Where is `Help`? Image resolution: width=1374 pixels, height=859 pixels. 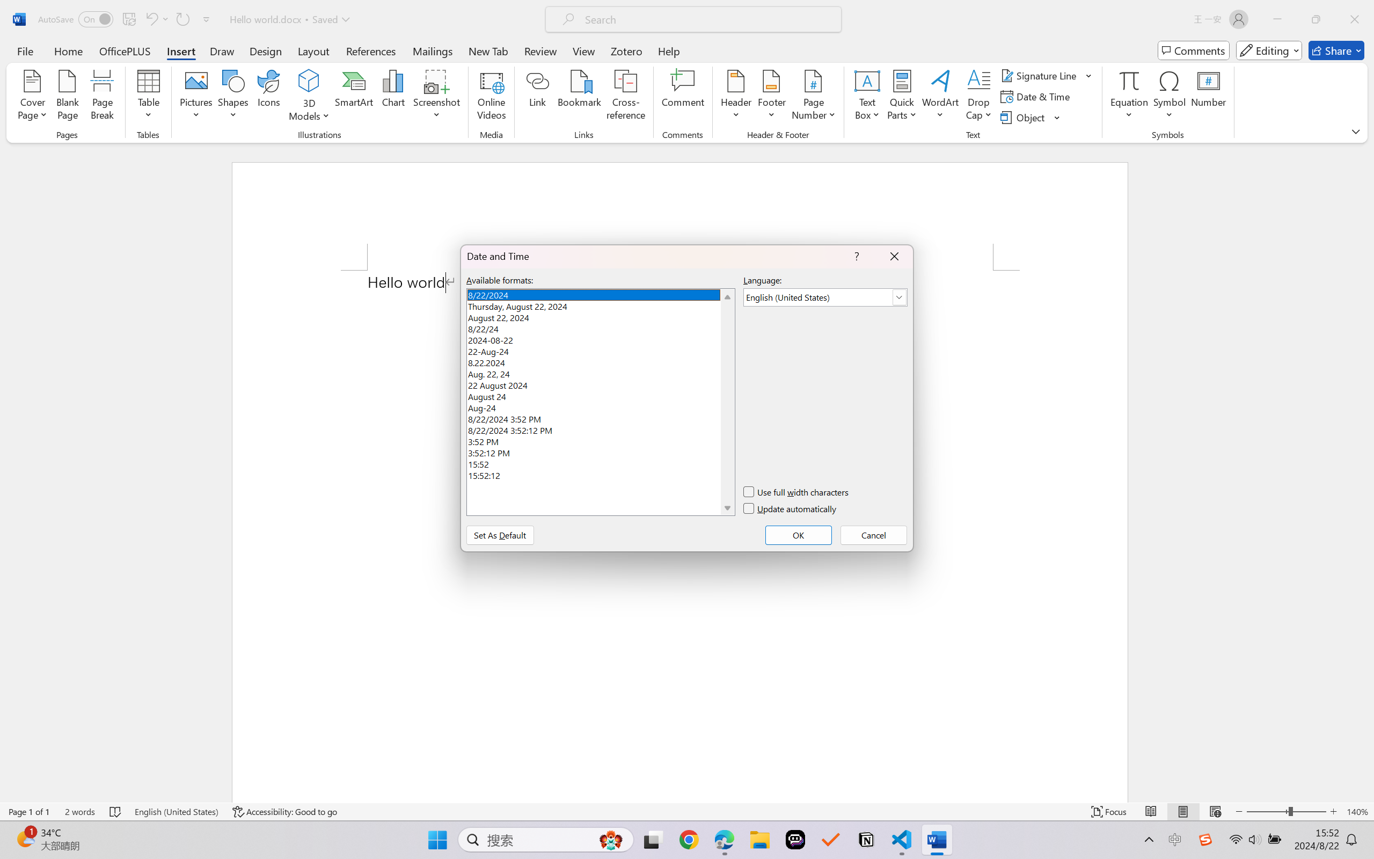
Help is located at coordinates (668, 50).